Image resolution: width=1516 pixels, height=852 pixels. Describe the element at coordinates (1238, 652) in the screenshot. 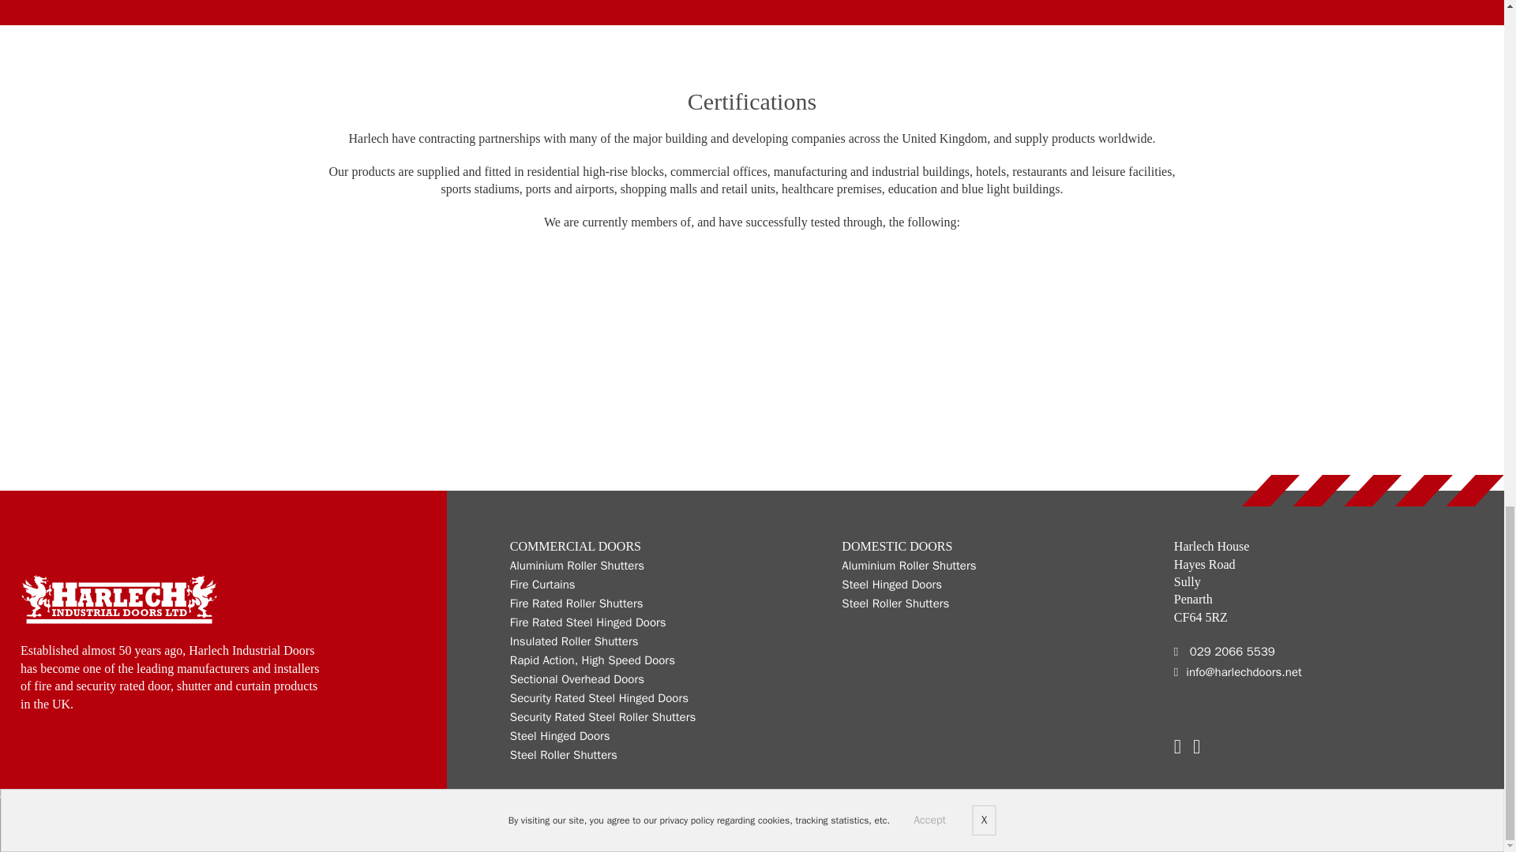

I see `Call Now` at that location.